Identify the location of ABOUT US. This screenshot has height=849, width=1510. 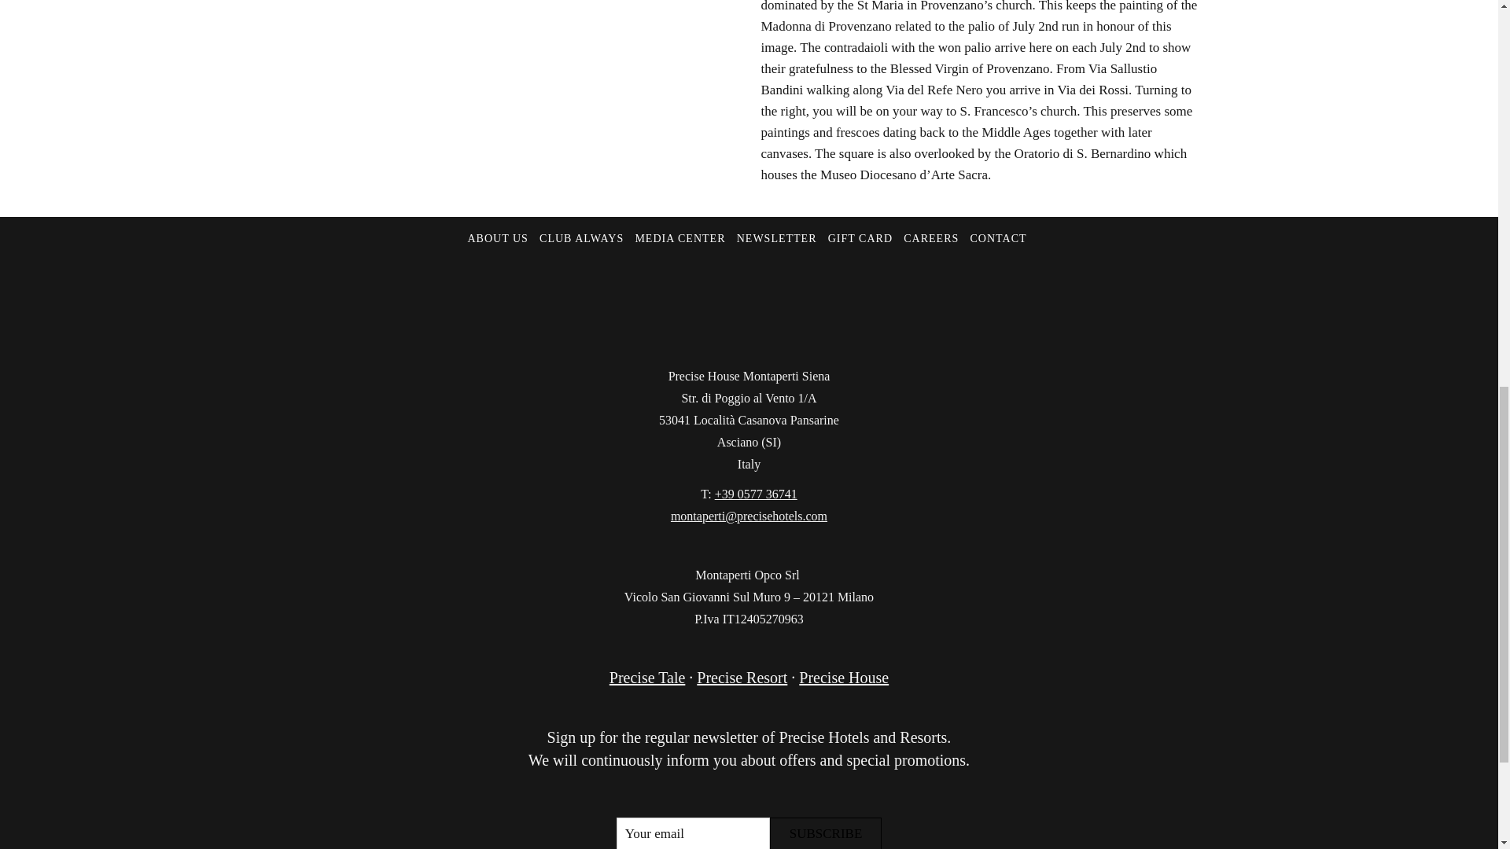
(497, 252).